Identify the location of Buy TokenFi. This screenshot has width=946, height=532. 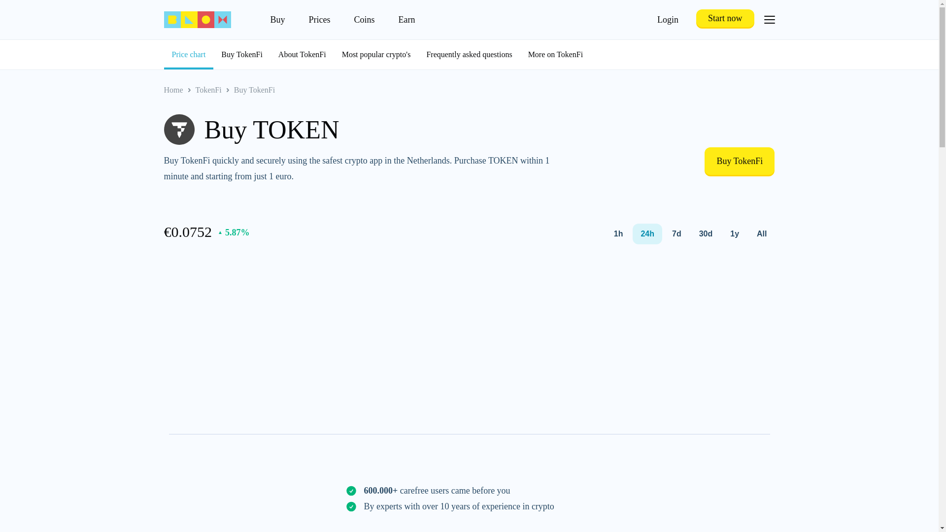
(241, 55).